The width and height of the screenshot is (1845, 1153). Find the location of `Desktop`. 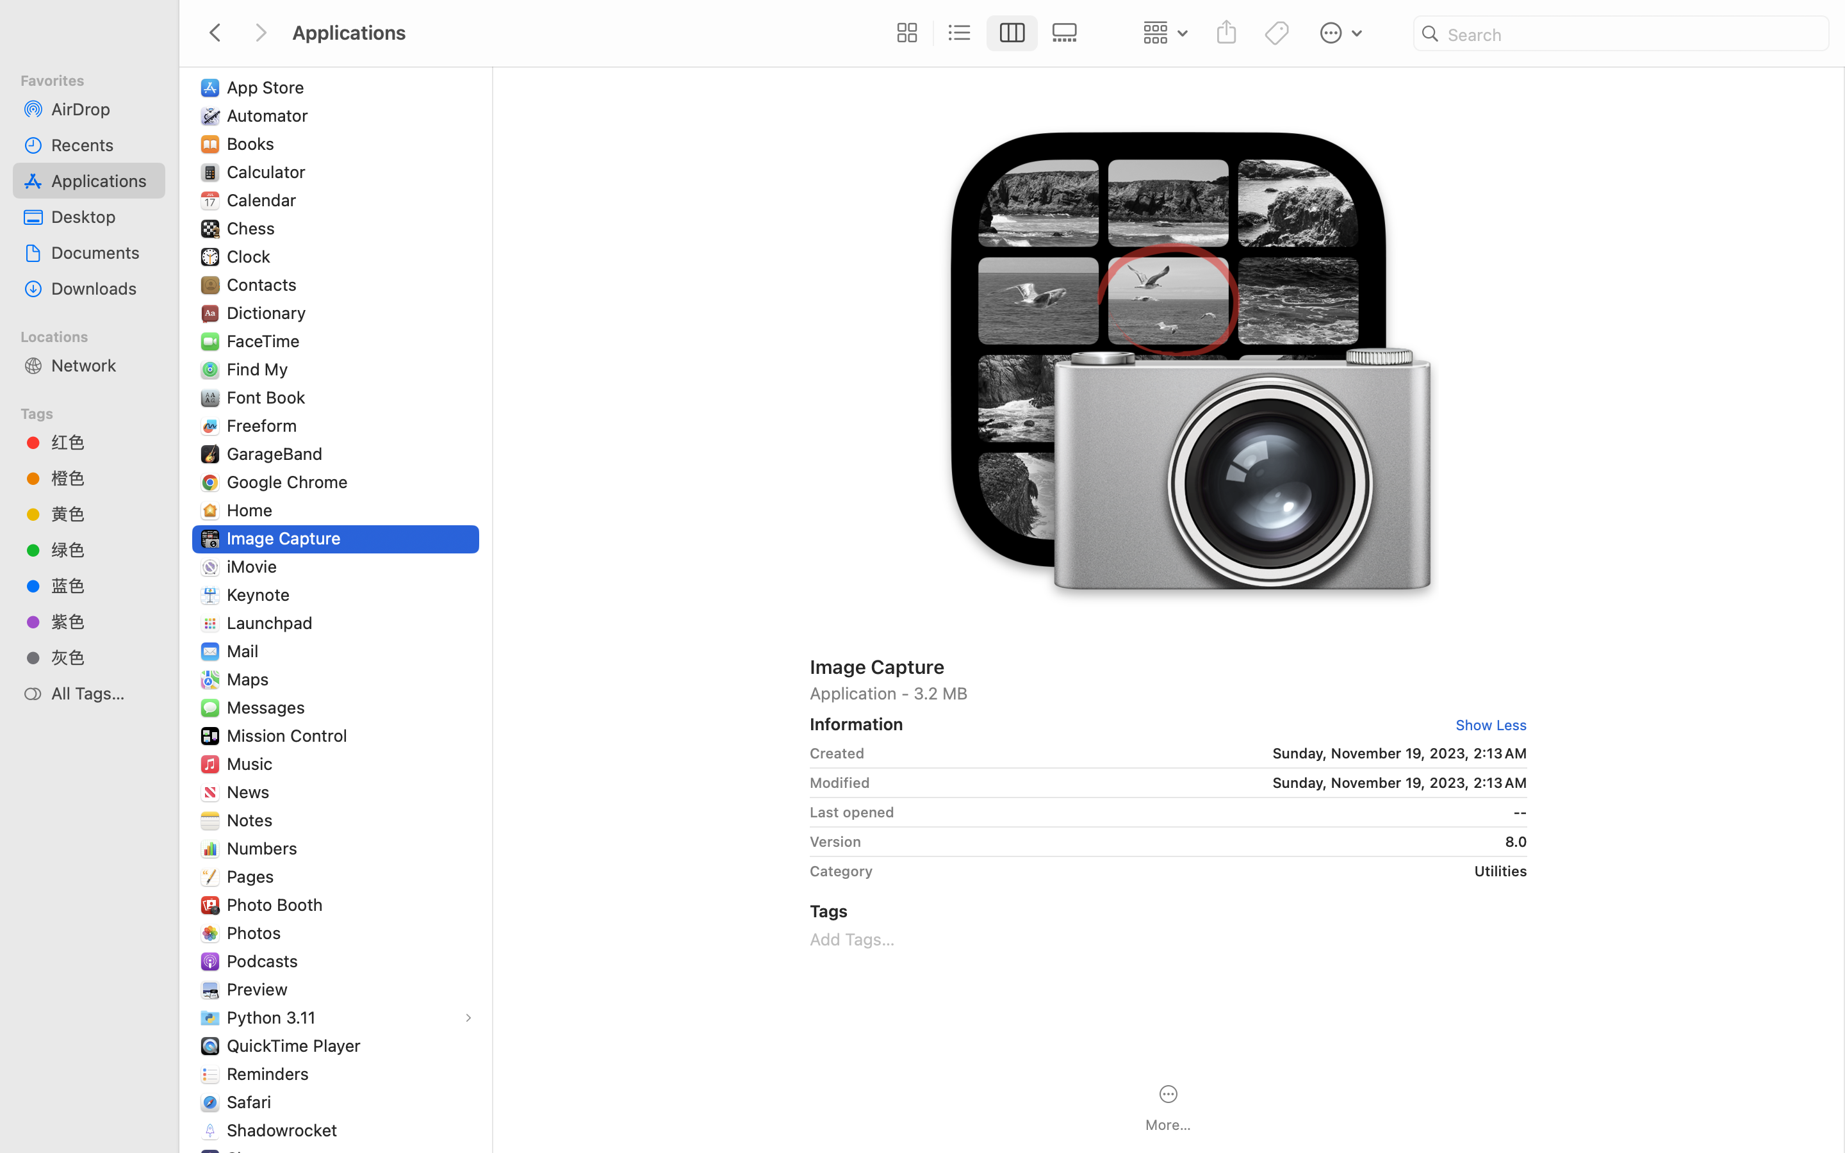

Desktop is located at coordinates (103, 217).